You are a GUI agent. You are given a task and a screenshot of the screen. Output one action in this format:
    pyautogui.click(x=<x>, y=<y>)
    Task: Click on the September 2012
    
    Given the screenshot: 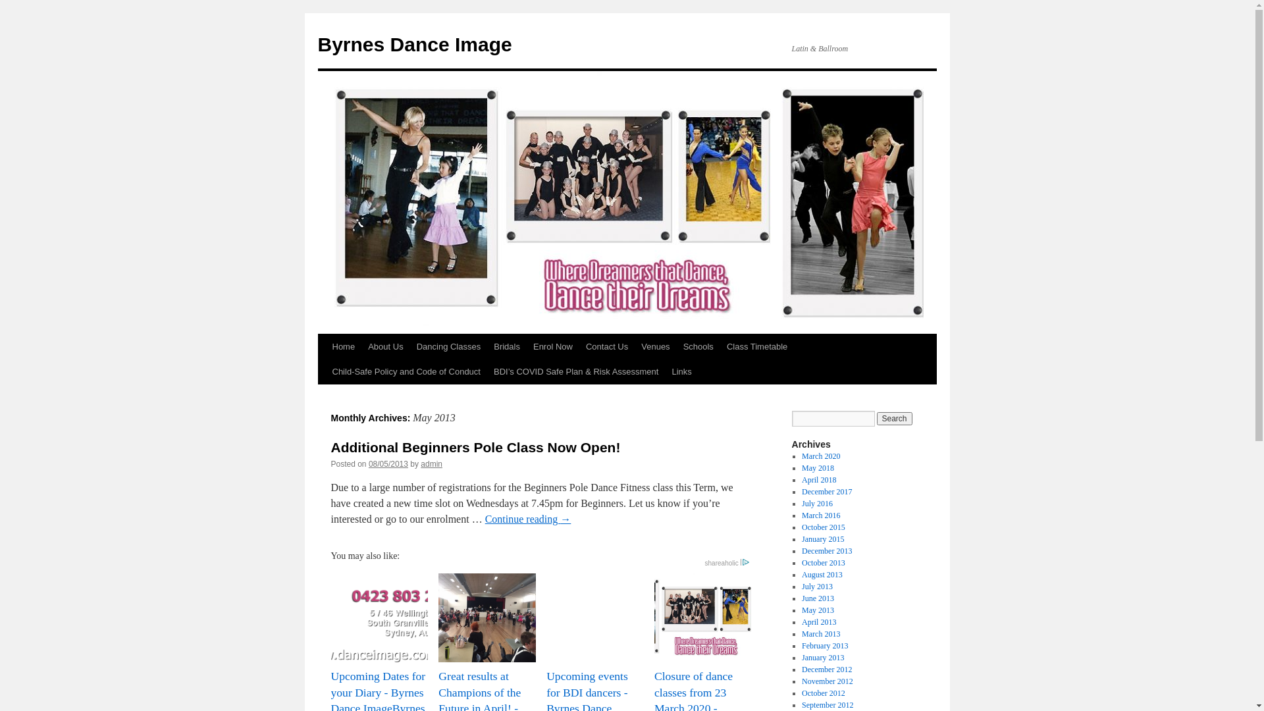 What is the action you would take?
    pyautogui.click(x=828, y=705)
    